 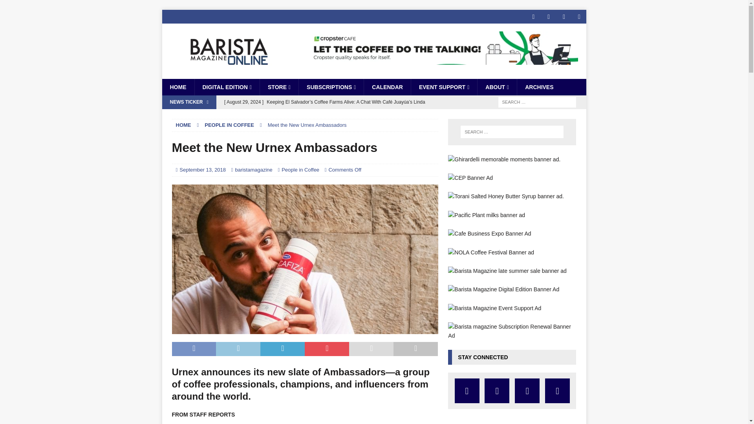 I want to click on SUBSCRIPTIONS, so click(x=331, y=87).